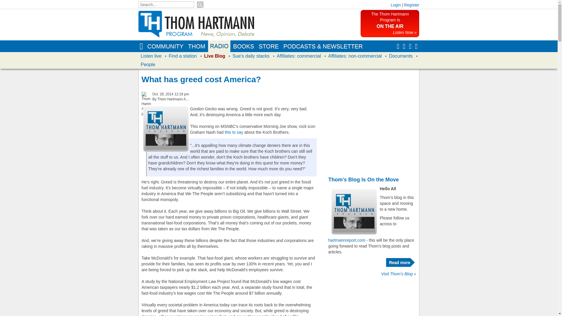 Image resolution: width=562 pixels, height=316 pixels. What do you see at coordinates (183, 56) in the screenshot?
I see `Find a station` at bounding box center [183, 56].